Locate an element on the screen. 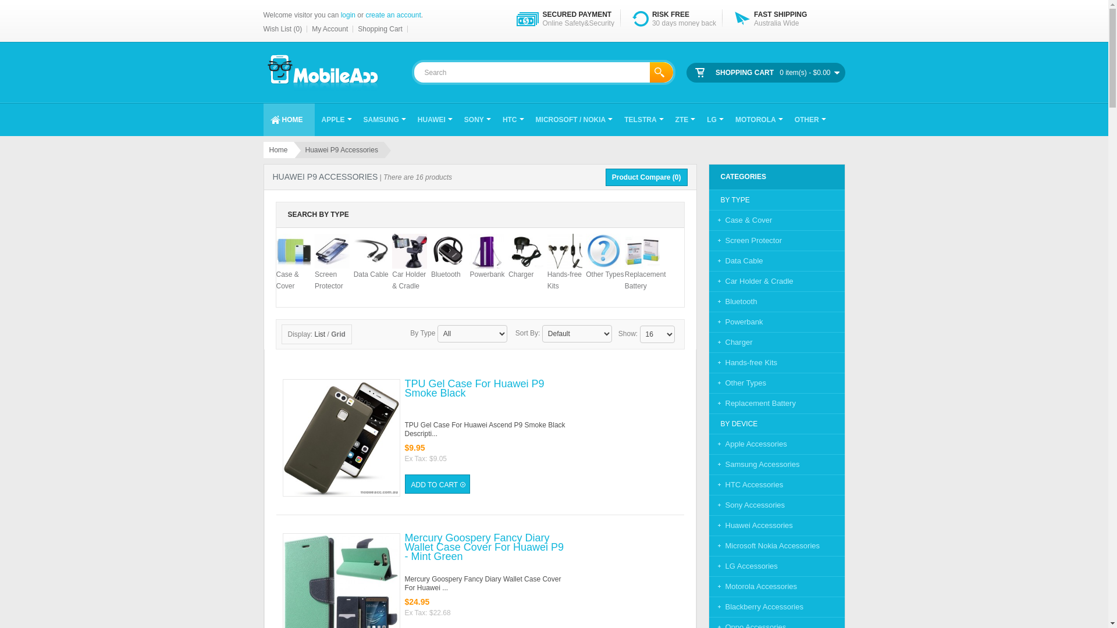 This screenshot has width=1117, height=628. ZTE is located at coordinates (684, 120).